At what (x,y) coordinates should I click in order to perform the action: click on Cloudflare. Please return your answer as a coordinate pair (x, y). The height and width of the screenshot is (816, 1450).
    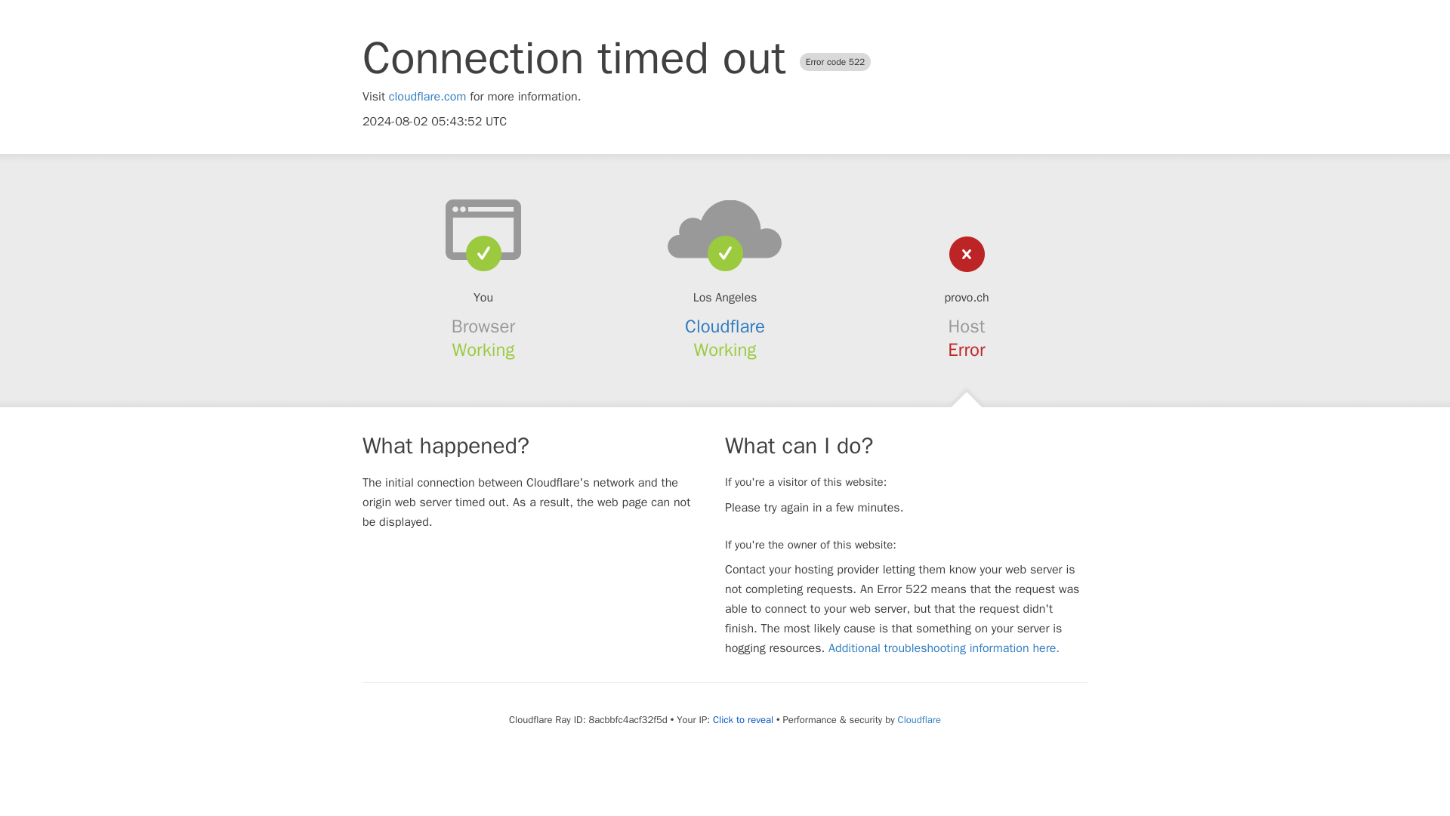
    Looking at the image, I should click on (919, 719).